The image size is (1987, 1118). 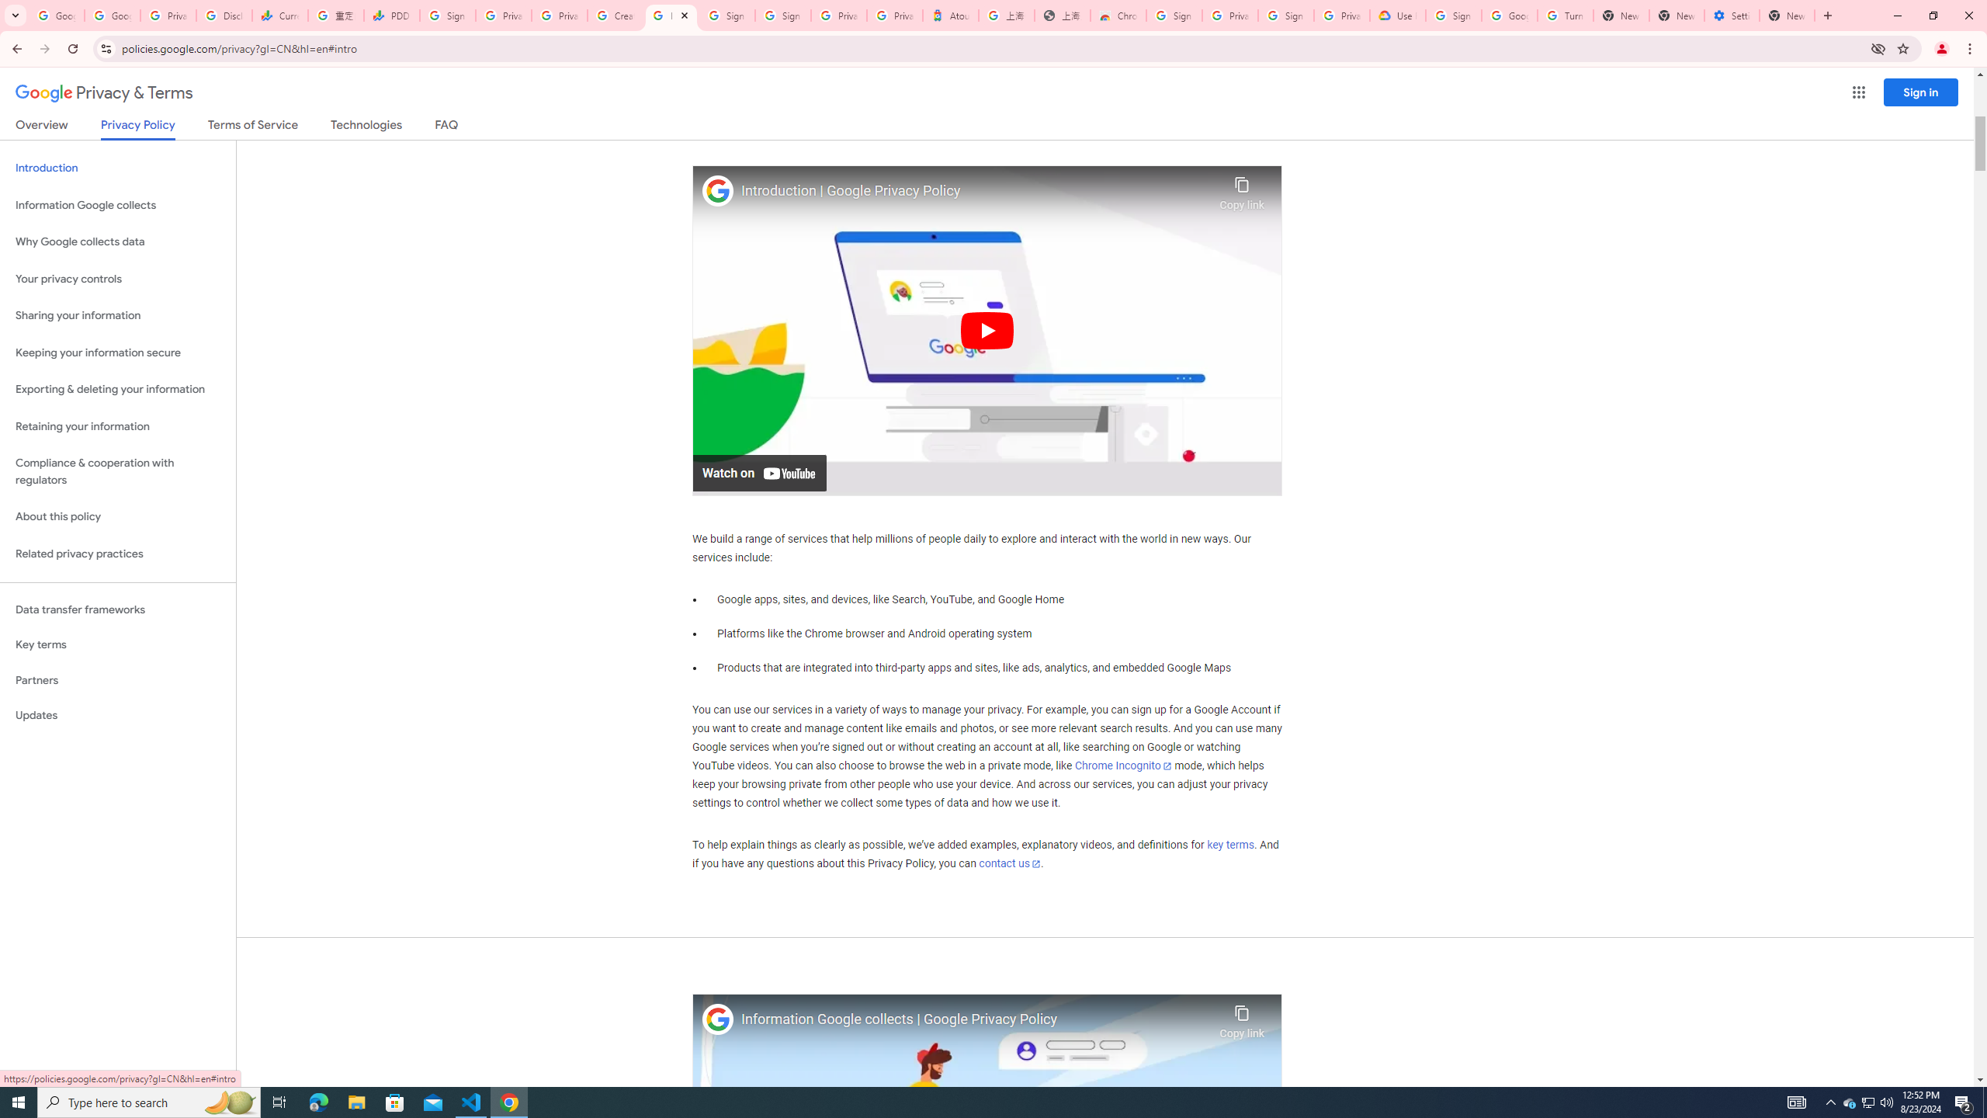 I want to click on PDD Holdings Inc - ADR (PDD) Price & News - Google Finance, so click(x=392, y=16).